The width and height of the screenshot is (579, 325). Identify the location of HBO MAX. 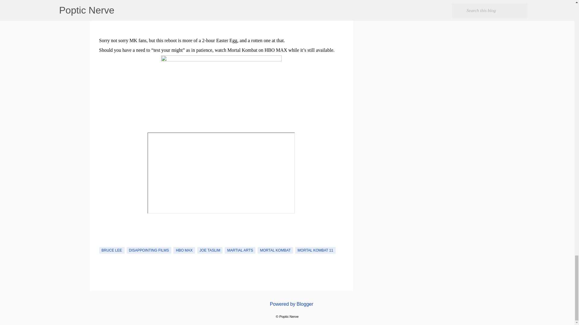
(184, 250).